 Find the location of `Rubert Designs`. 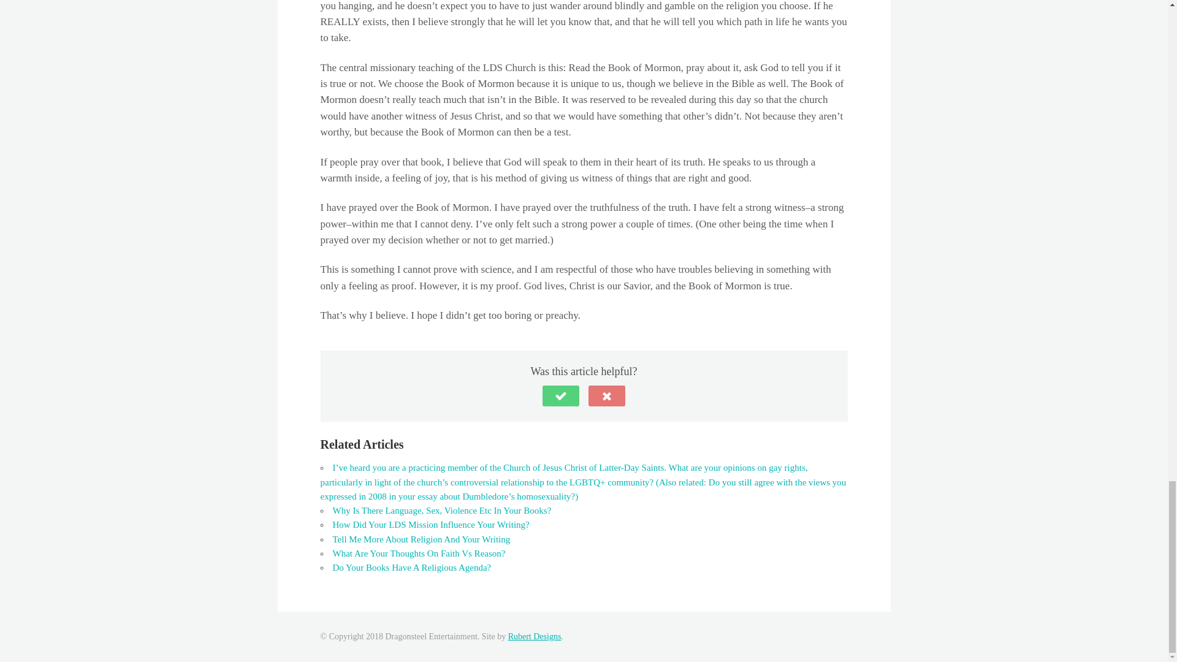

Rubert Designs is located at coordinates (535, 636).